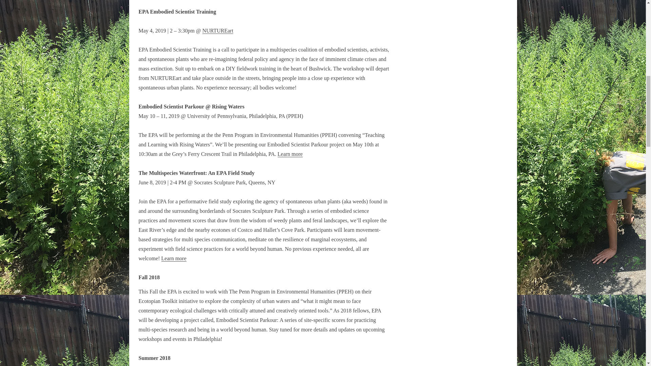  I want to click on NURTUREart, so click(218, 31).